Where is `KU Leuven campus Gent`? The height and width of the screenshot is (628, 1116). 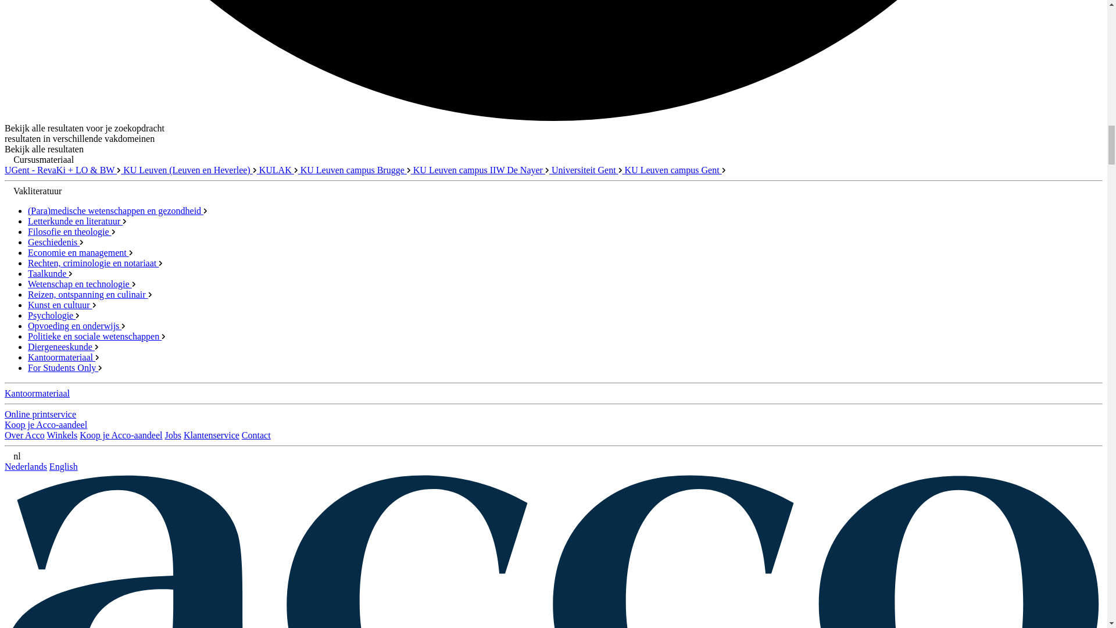 KU Leuven campus Gent is located at coordinates (675, 170).